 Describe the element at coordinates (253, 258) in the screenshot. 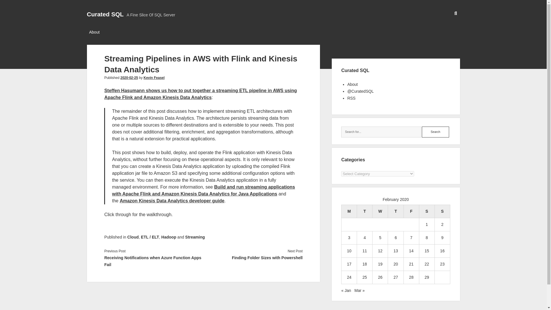

I see `Finding Folder Sizes with Powershell` at that location.